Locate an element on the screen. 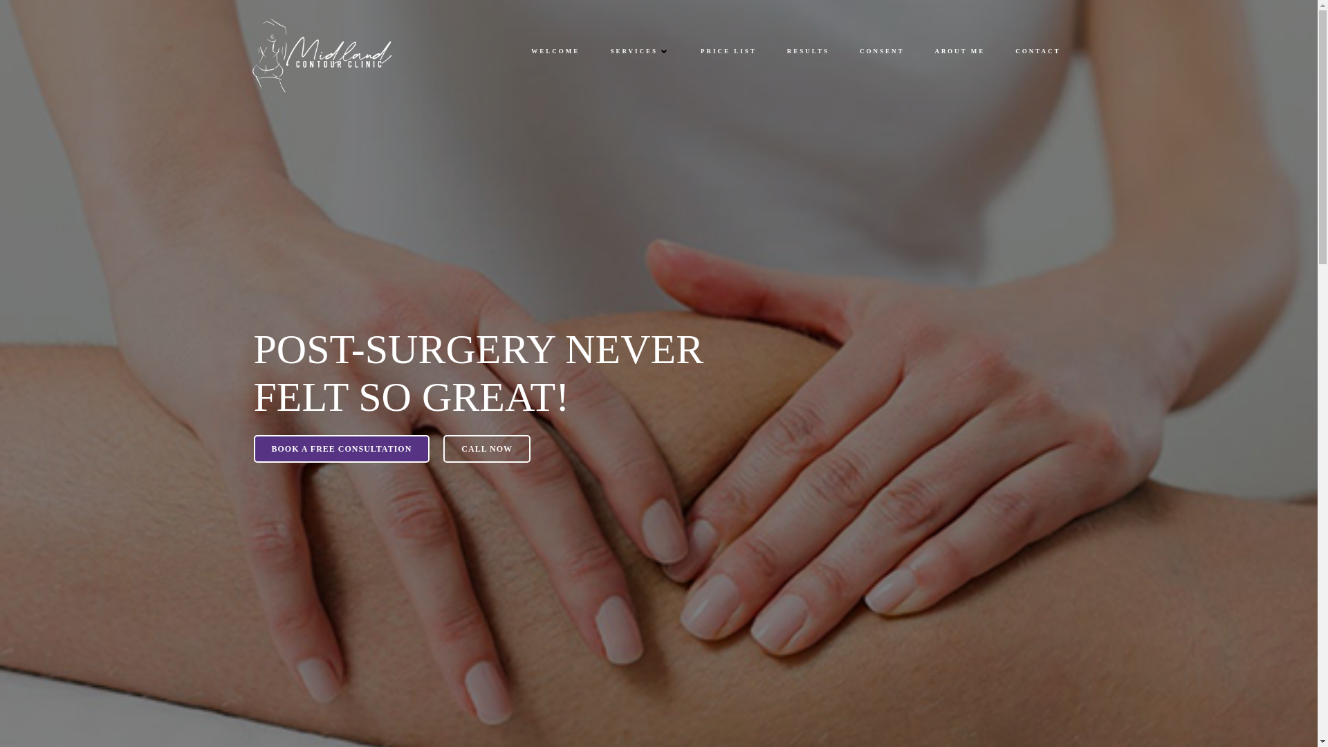  CONTACT is located at coordinates (1037, 52).